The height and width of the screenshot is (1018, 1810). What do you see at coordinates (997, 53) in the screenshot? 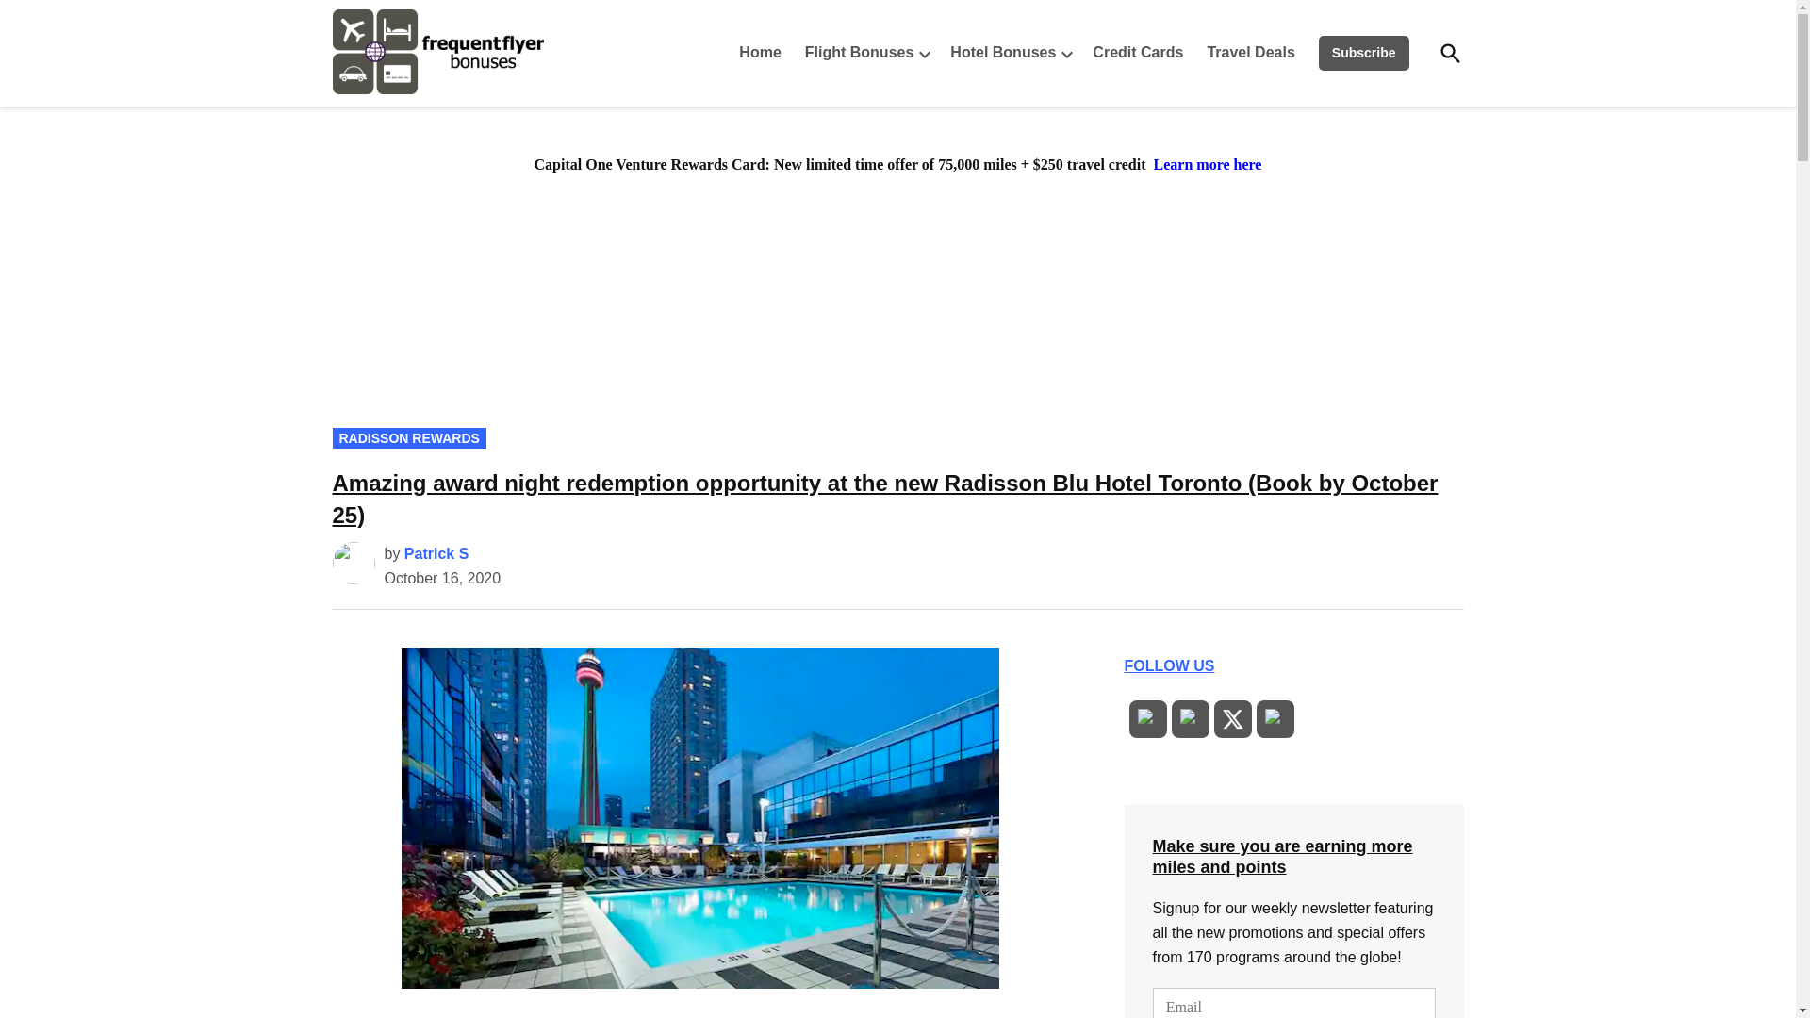
I see `Hotel Bonuses` at bounding box center [997, 53].